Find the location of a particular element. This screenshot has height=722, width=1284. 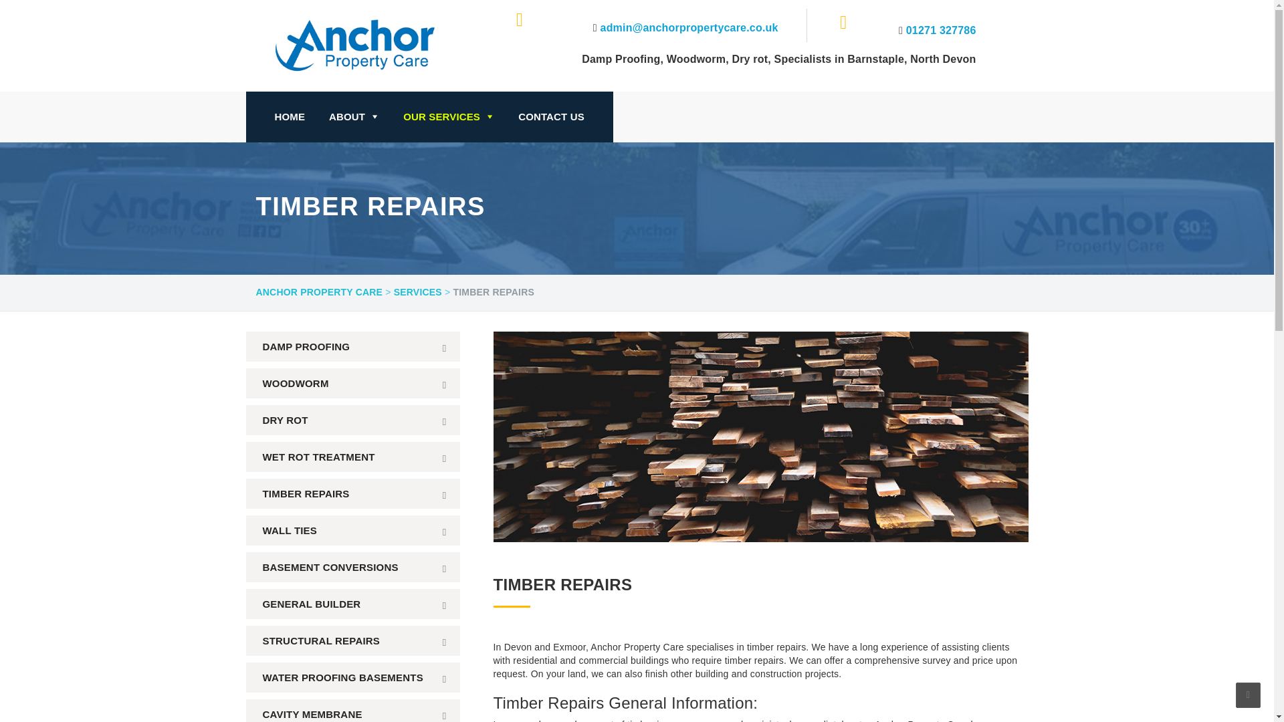

BASEMENT CONVERSIONS is located at coordinates (353, 567).